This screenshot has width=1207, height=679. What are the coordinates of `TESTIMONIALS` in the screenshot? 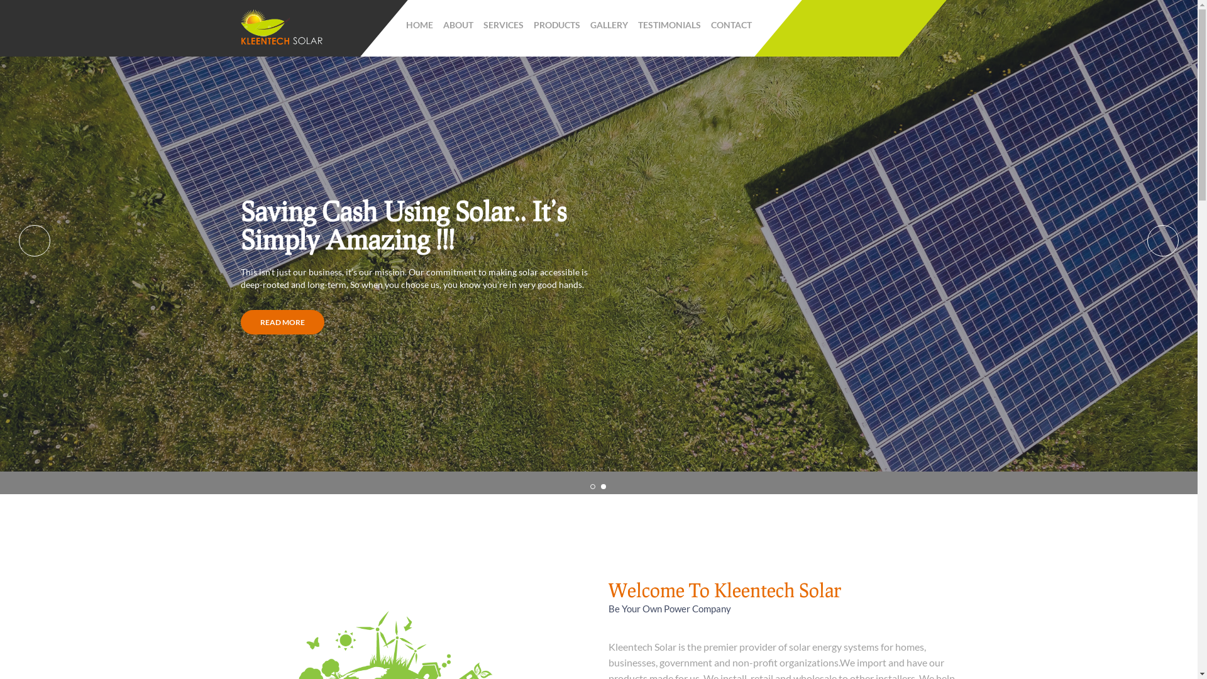 It's located at (669, 25).